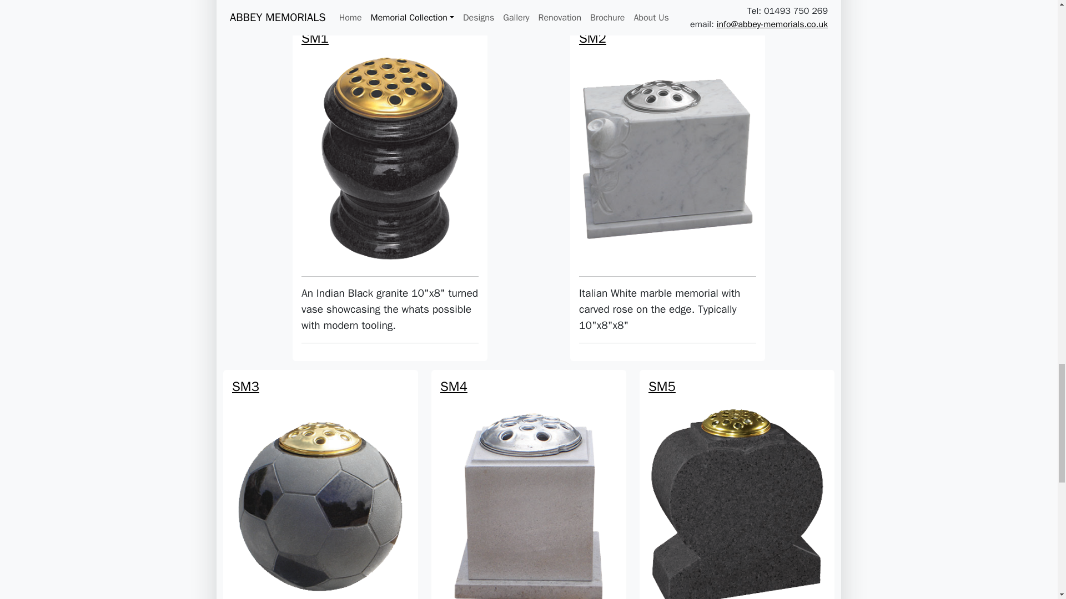 The image size is (1066, 599). Describe the element at coordinates (529, 445) in the screenshot. I see `SM4` at that location.